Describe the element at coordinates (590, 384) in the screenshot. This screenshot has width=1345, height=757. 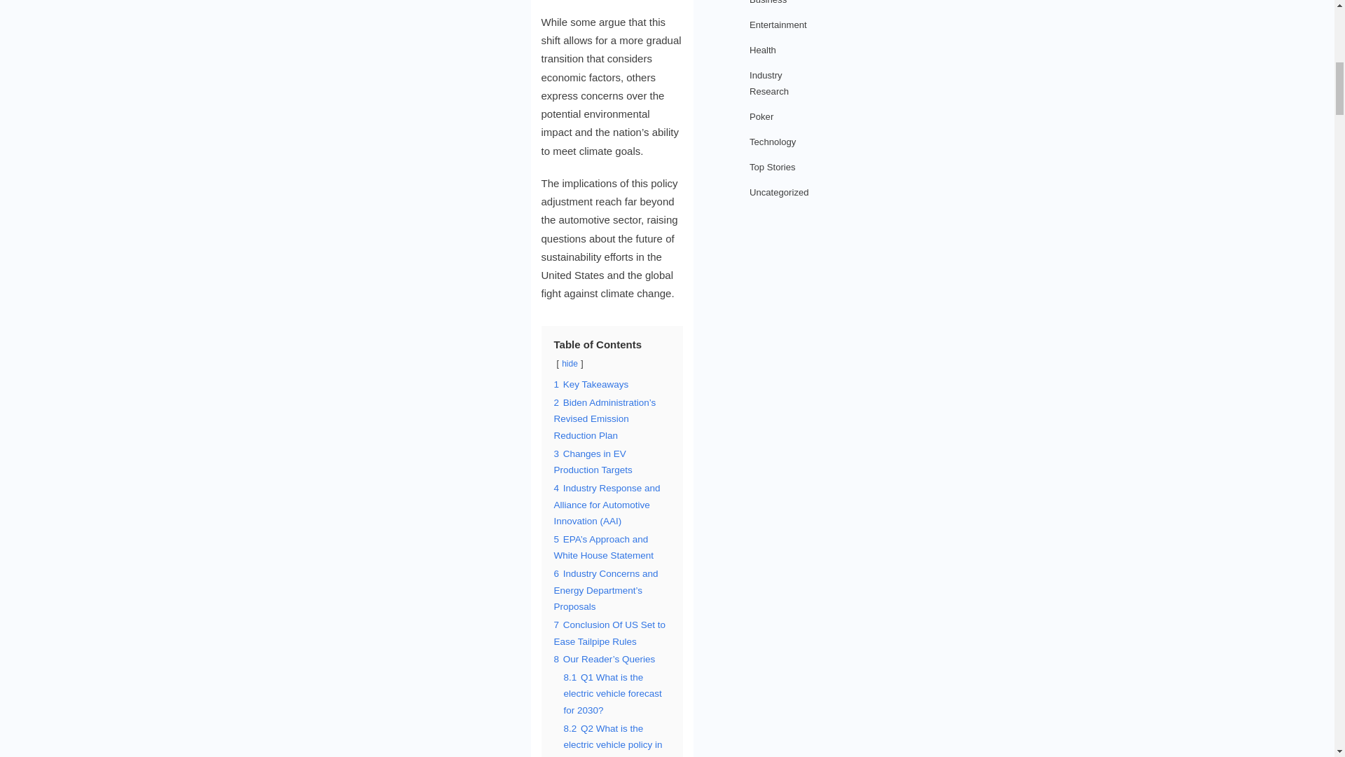
I see `1 Key Takeaways` at that location.